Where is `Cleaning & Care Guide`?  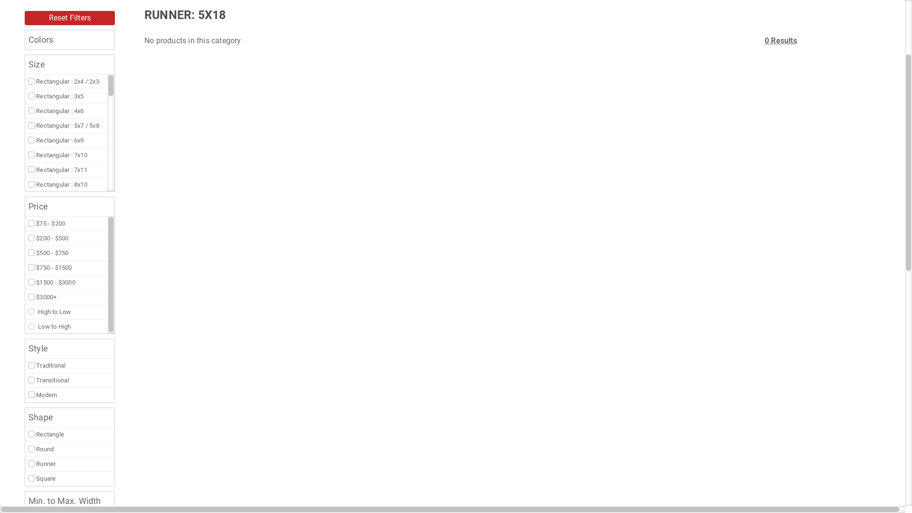
Cleaning & Care Guide is located at coordinates (147, 80).